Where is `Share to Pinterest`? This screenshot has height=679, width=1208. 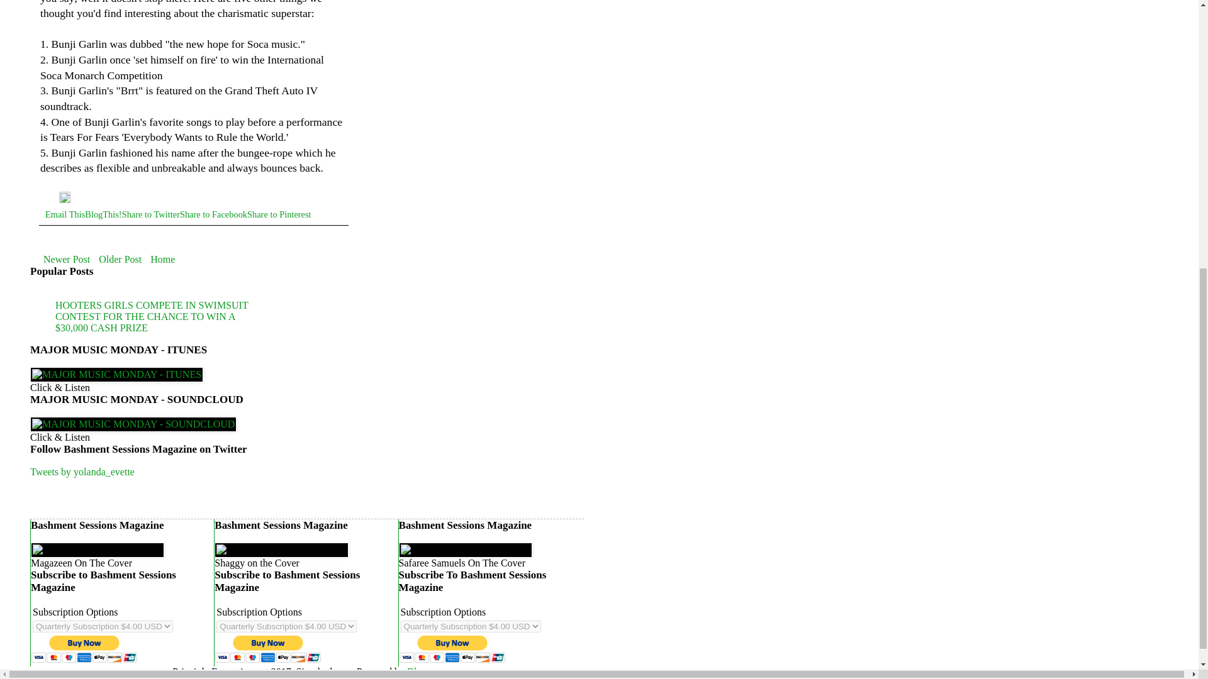
Share to Pinterest is located at coordinates (279, 214).